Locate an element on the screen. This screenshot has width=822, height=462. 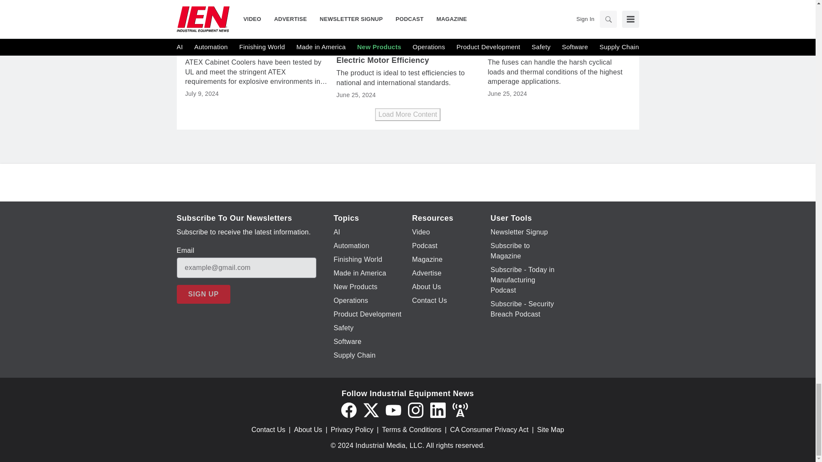
LinkedIn icon is located at coordinates (438, 410).